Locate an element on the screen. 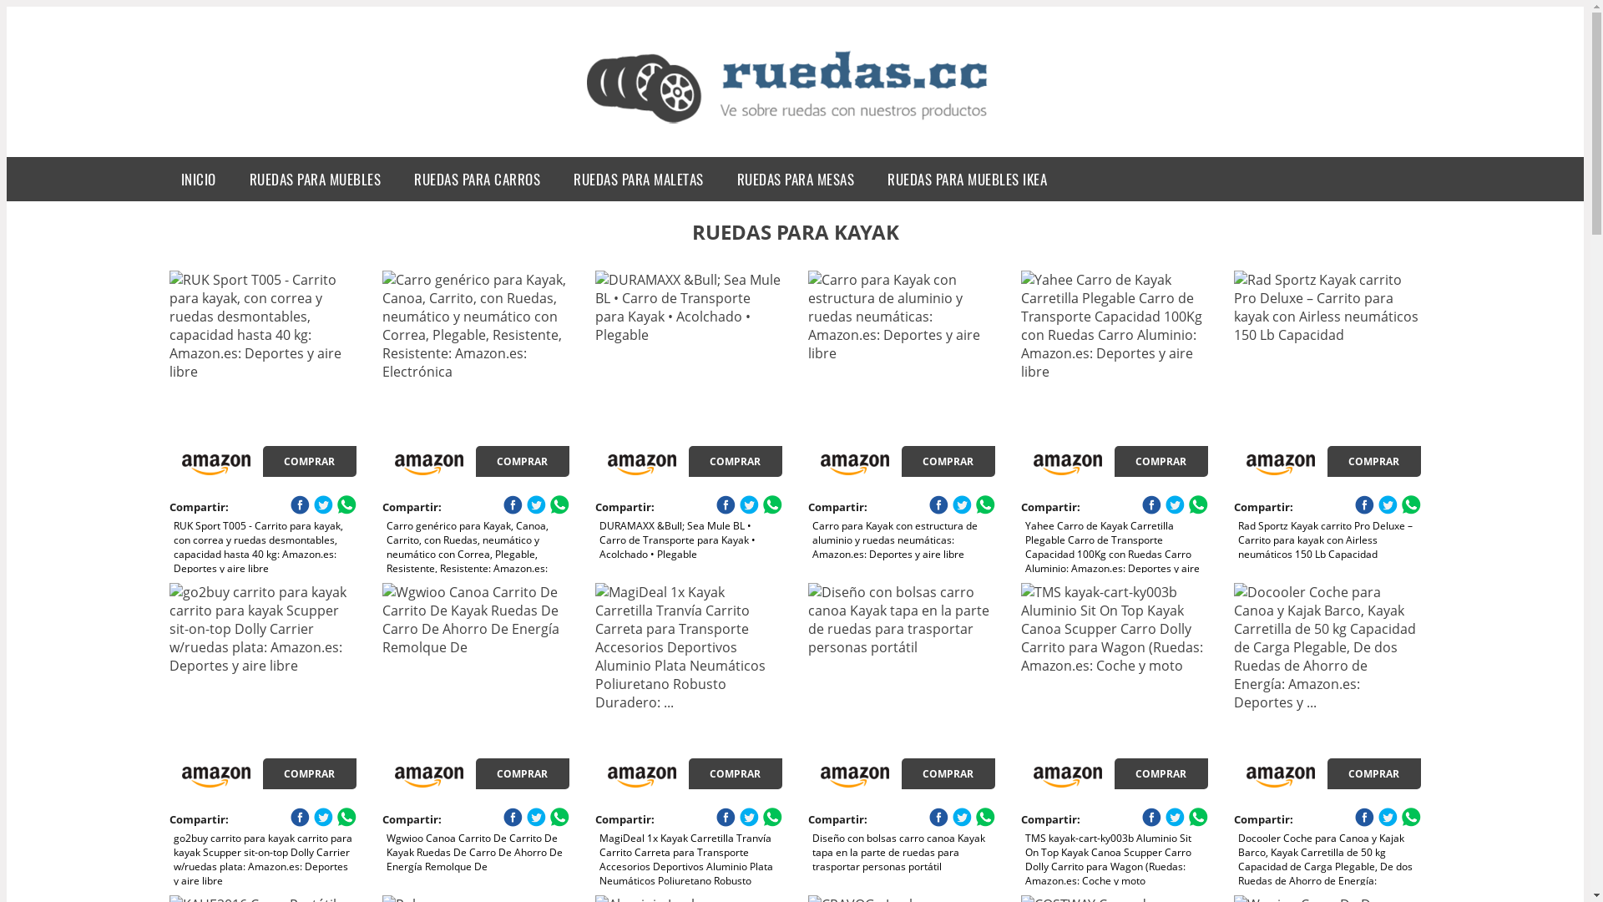 The width and height of the screenshot is (1603, 902). COMPRAR is located at coordinates (736, 461).